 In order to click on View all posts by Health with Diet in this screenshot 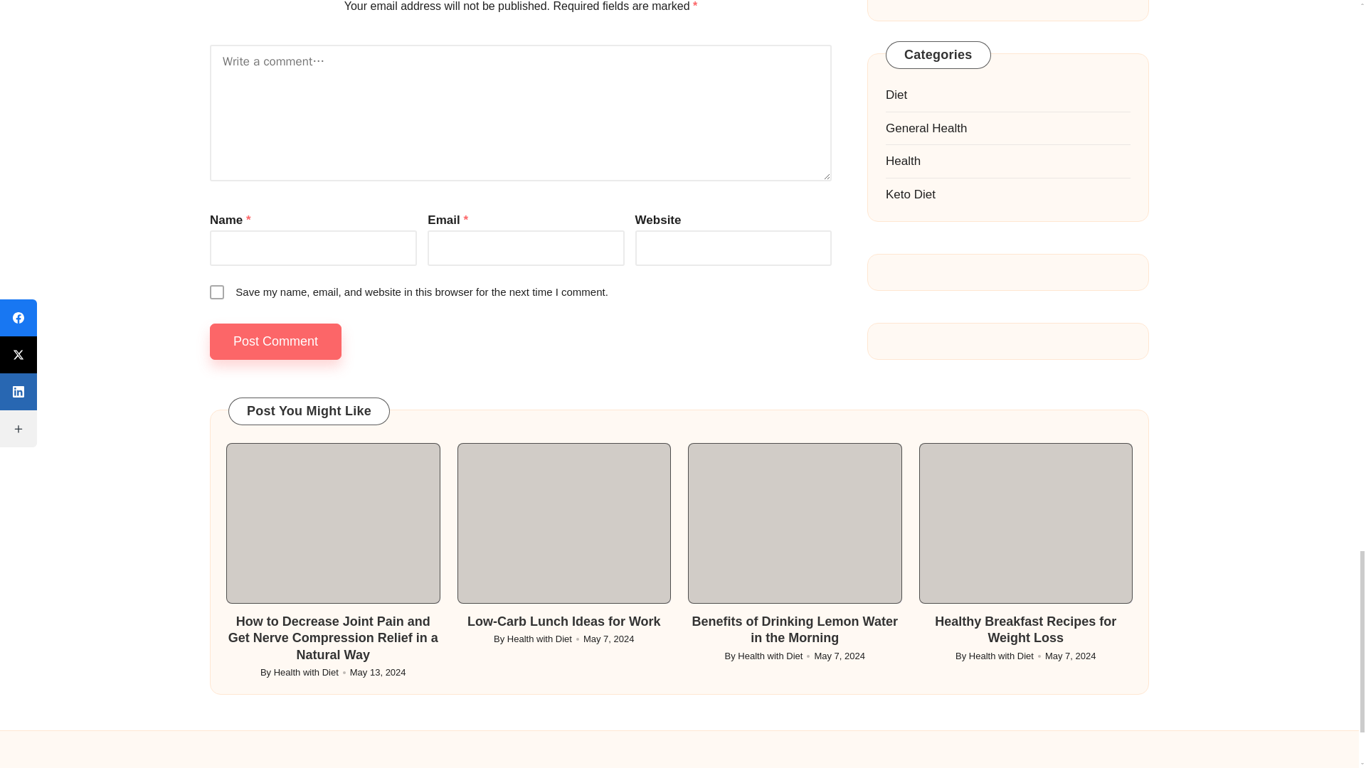, I will do `click(539, 639)`.